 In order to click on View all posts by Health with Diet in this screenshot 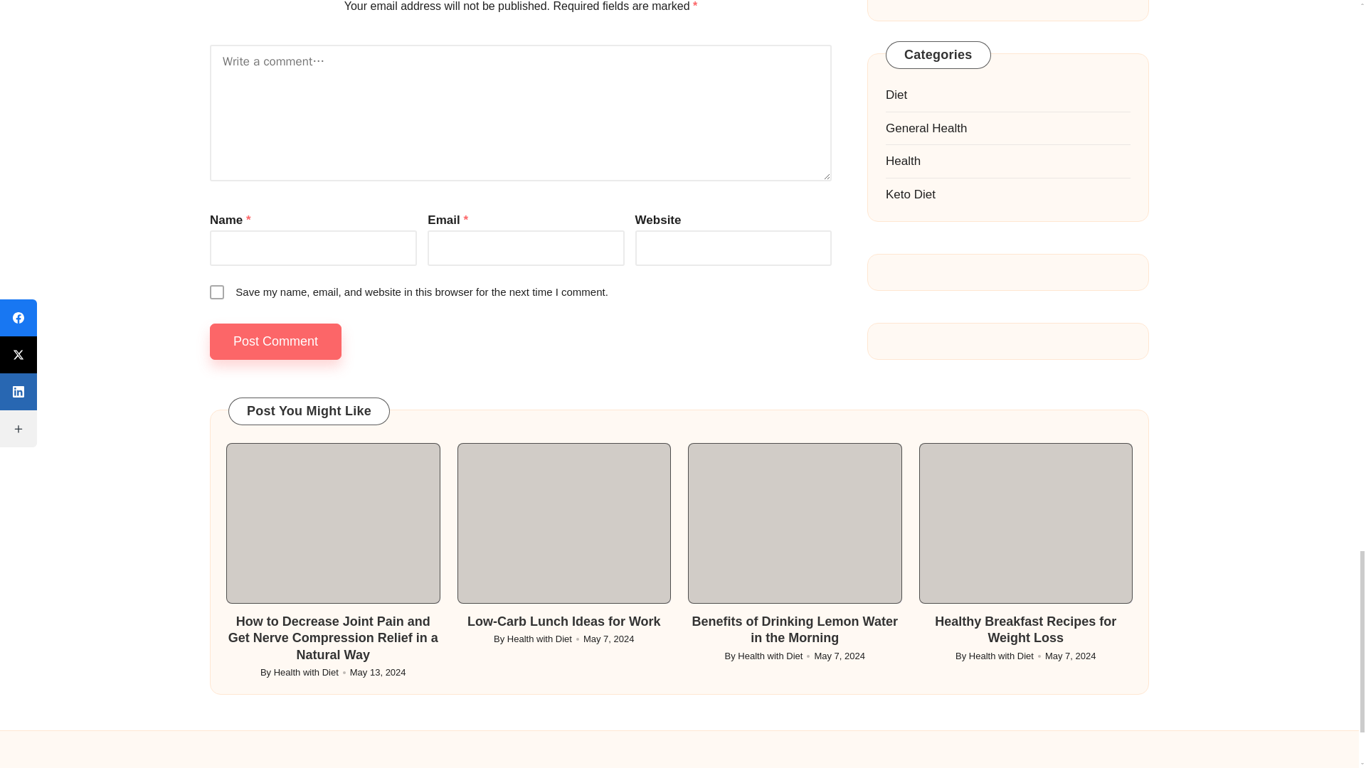, I will do `click(539, 639)`.